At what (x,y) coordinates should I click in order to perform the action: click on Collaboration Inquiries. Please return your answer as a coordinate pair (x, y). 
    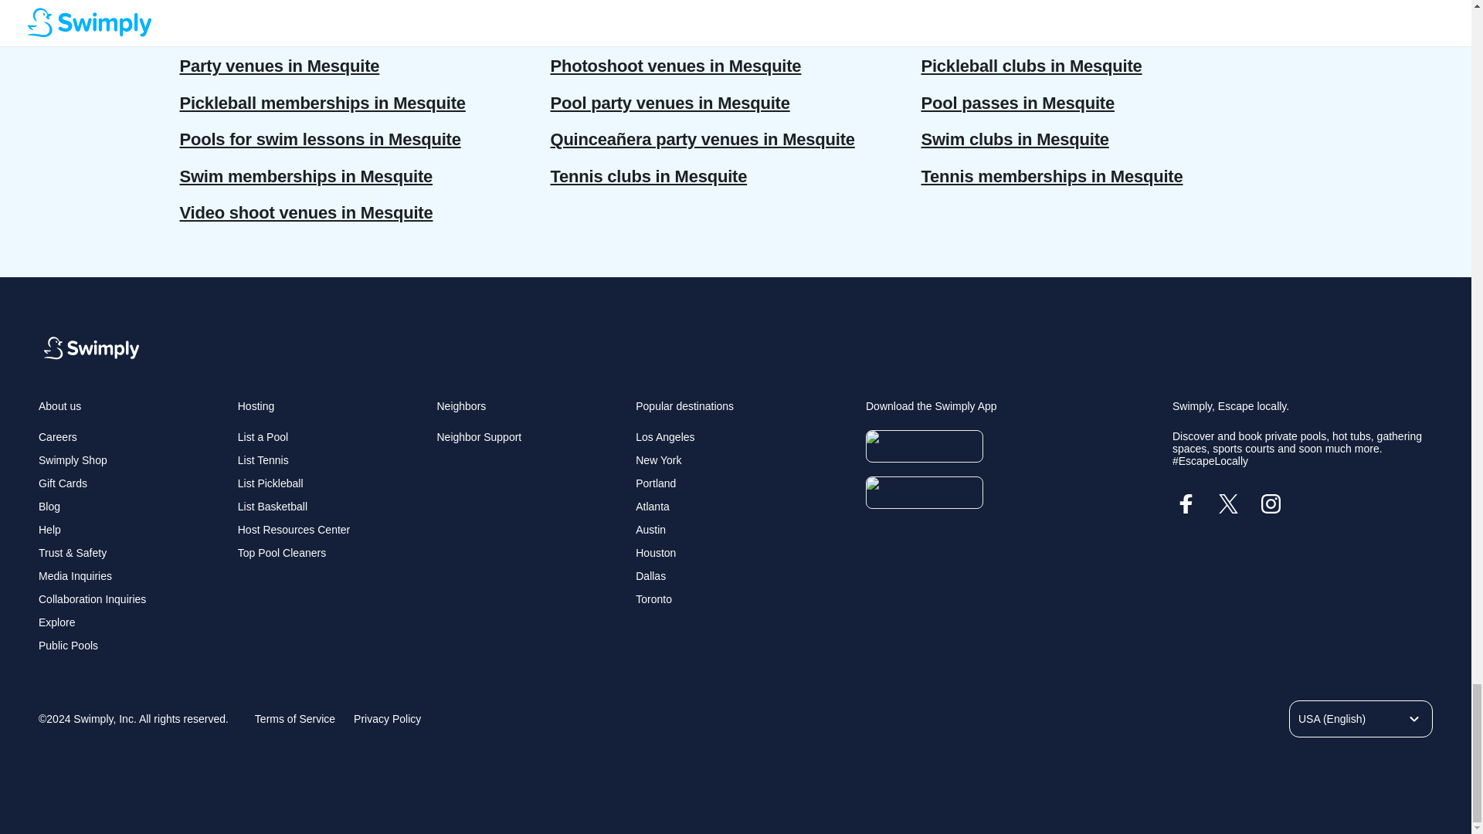
    Looking at the image, I should click on (91, 599).